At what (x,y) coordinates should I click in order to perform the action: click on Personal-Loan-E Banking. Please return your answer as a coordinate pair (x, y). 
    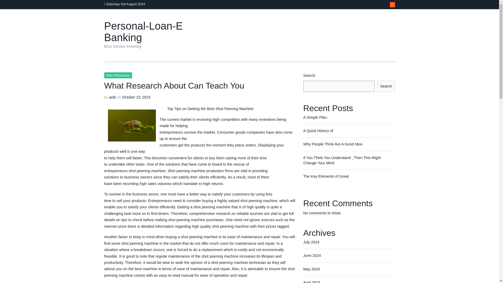
    Looking at the image, I should click on (144, 31).